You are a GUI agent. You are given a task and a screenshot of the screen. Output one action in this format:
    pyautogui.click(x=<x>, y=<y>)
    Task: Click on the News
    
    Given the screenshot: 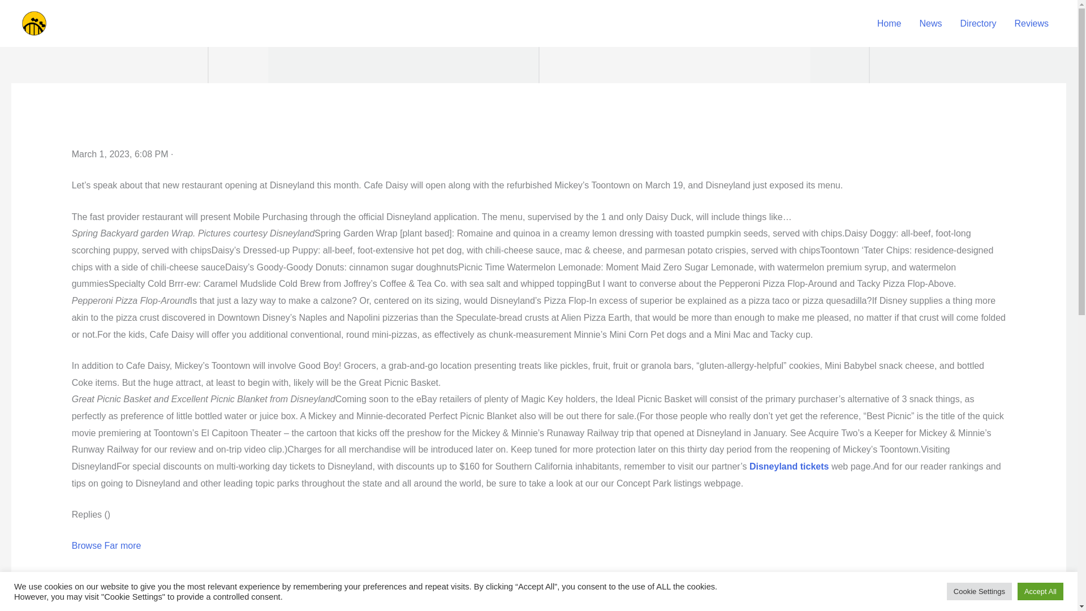 What is the action you would take?
    pyautogui.click(x=931, y=23)
    